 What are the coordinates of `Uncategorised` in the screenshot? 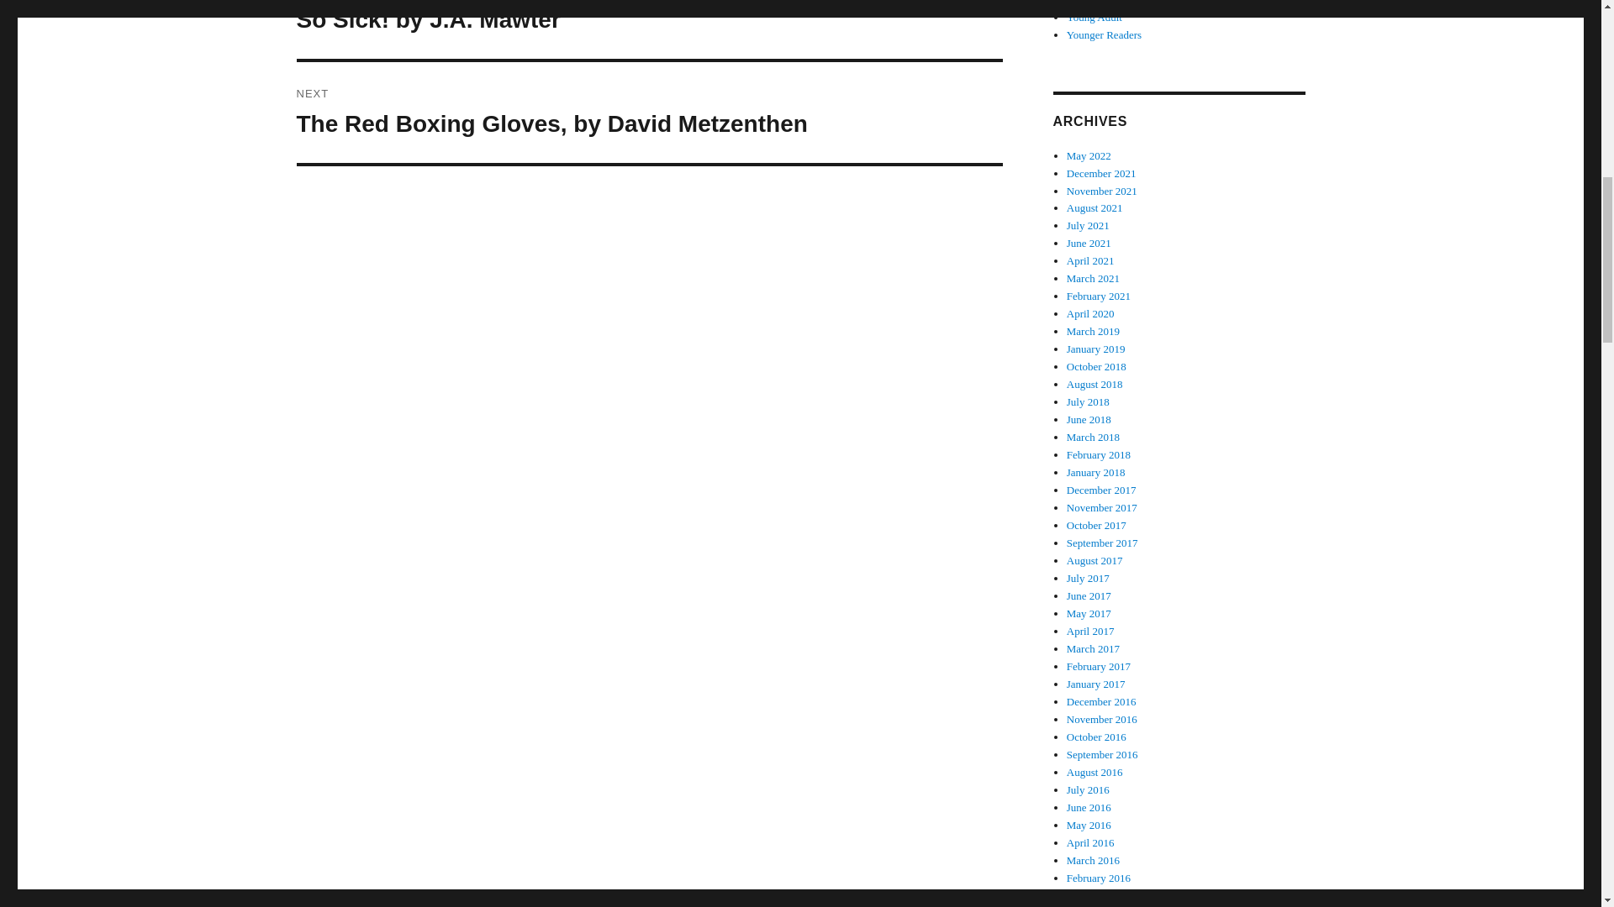 It's located at (1089, 243).